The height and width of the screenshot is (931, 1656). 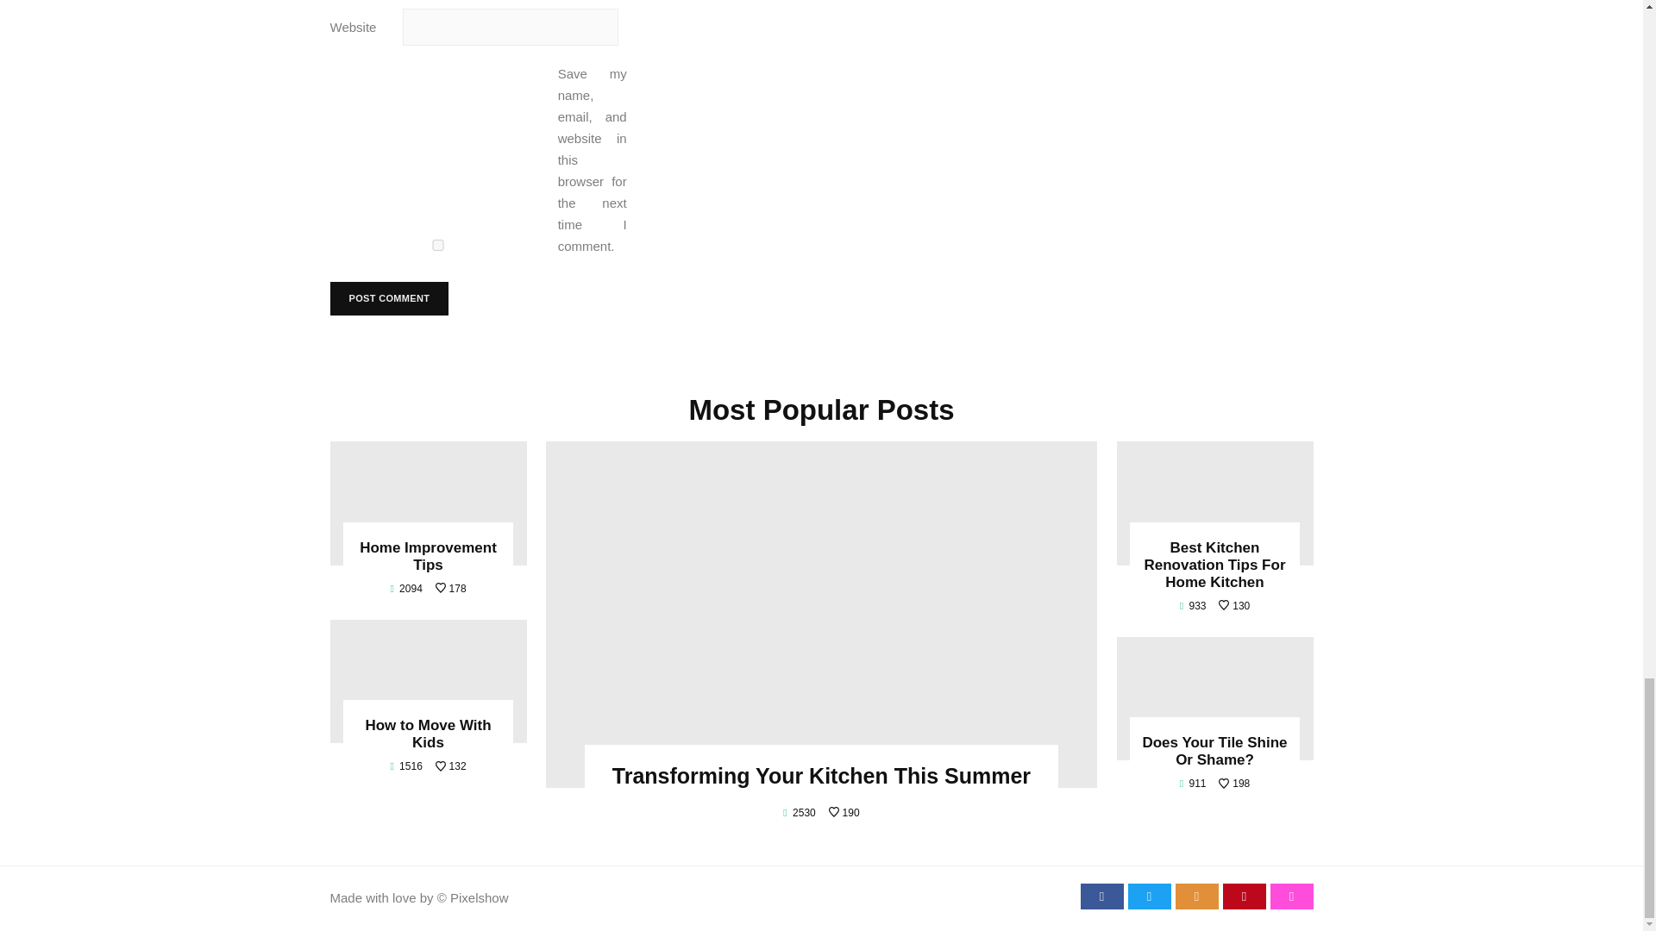 I want to click on Like, so click(x=450, y=766).